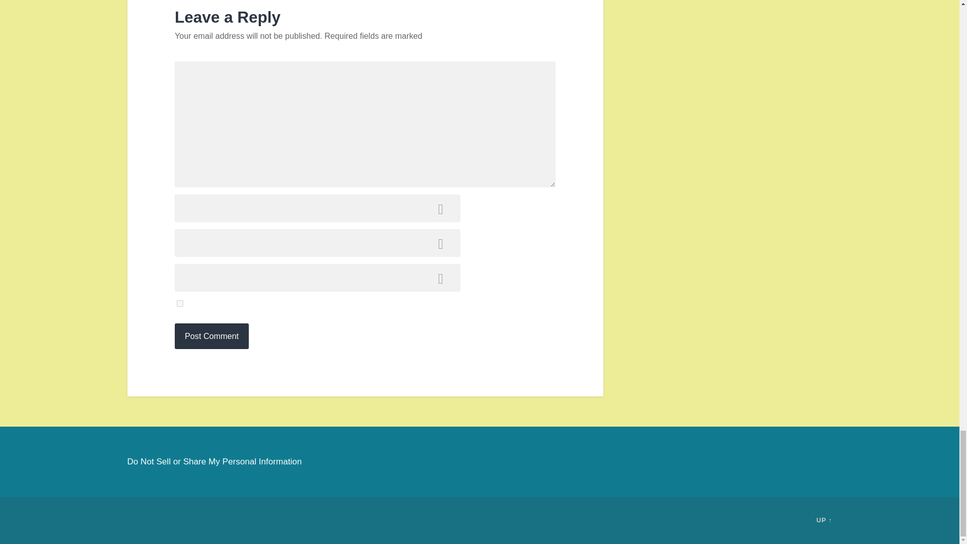 This screenshot has height=544, width=967. I want to click on Post Comment, so click(212, 336).